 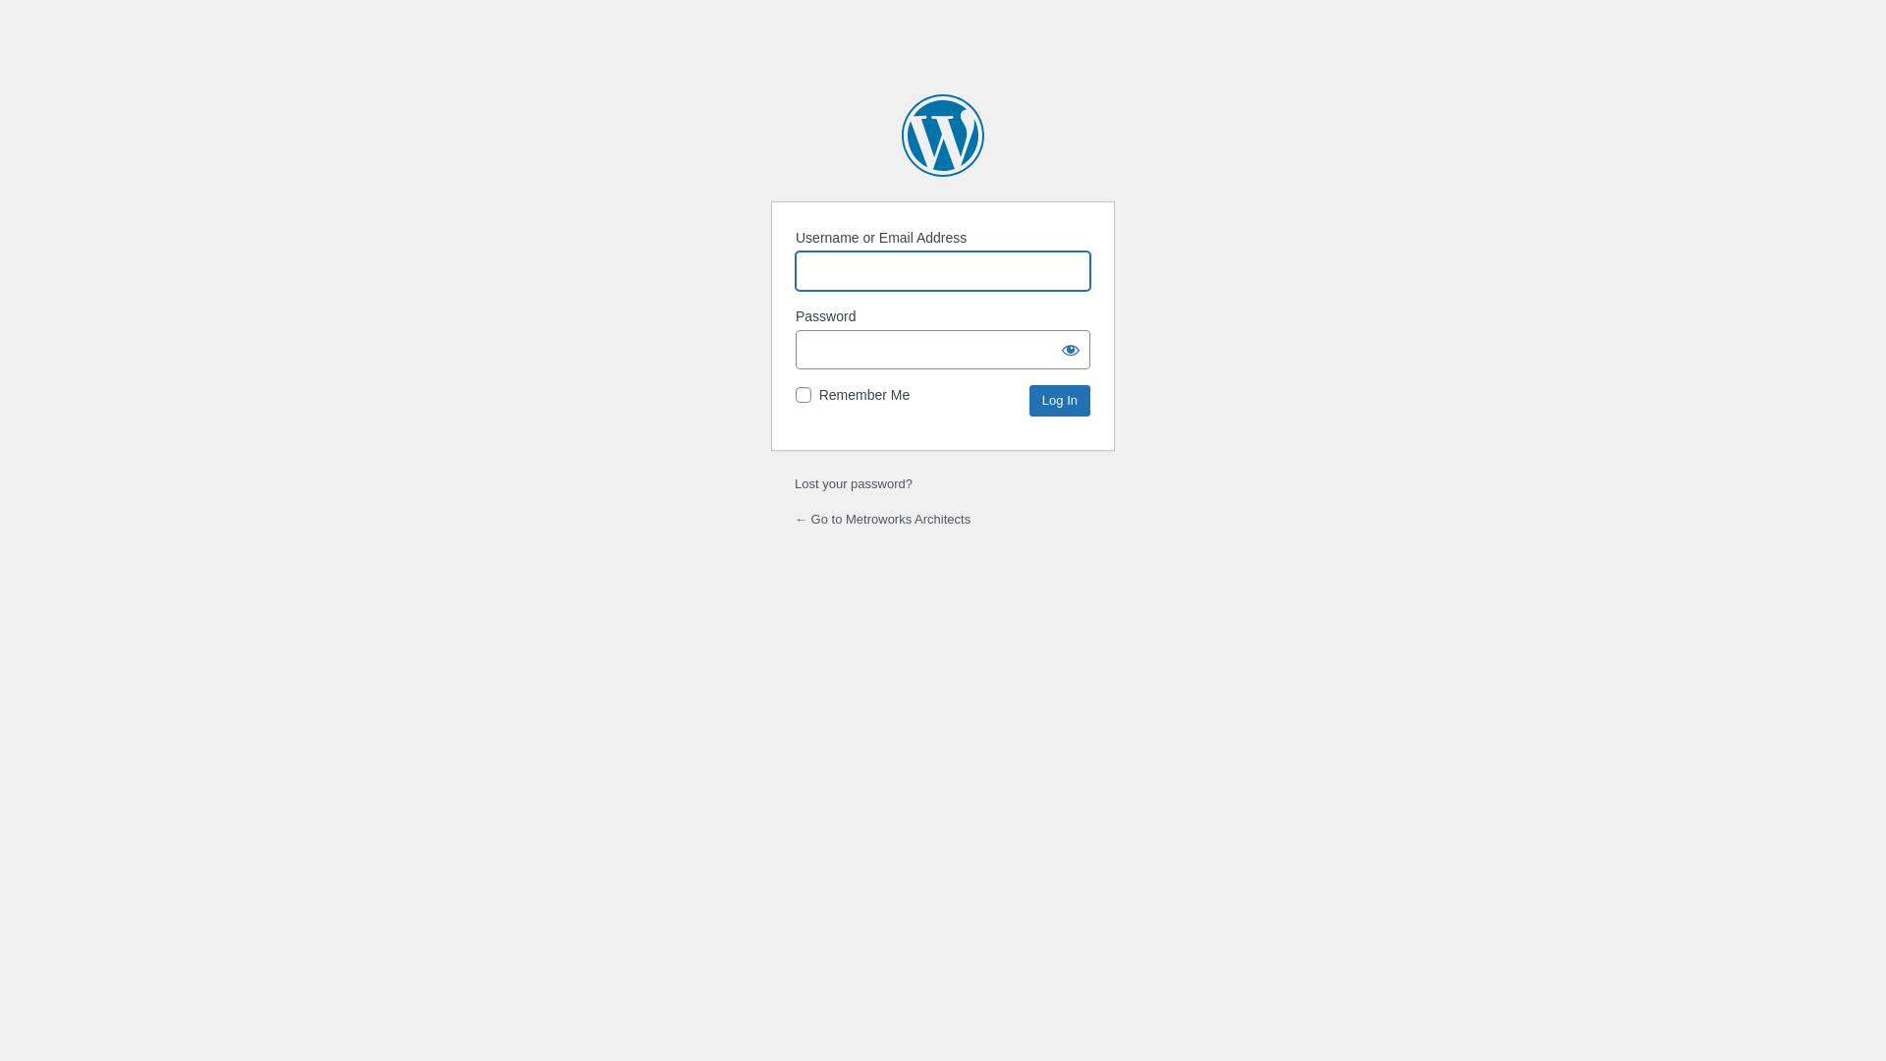 I want to click on Lost your password?, so click(x=854, y=483).